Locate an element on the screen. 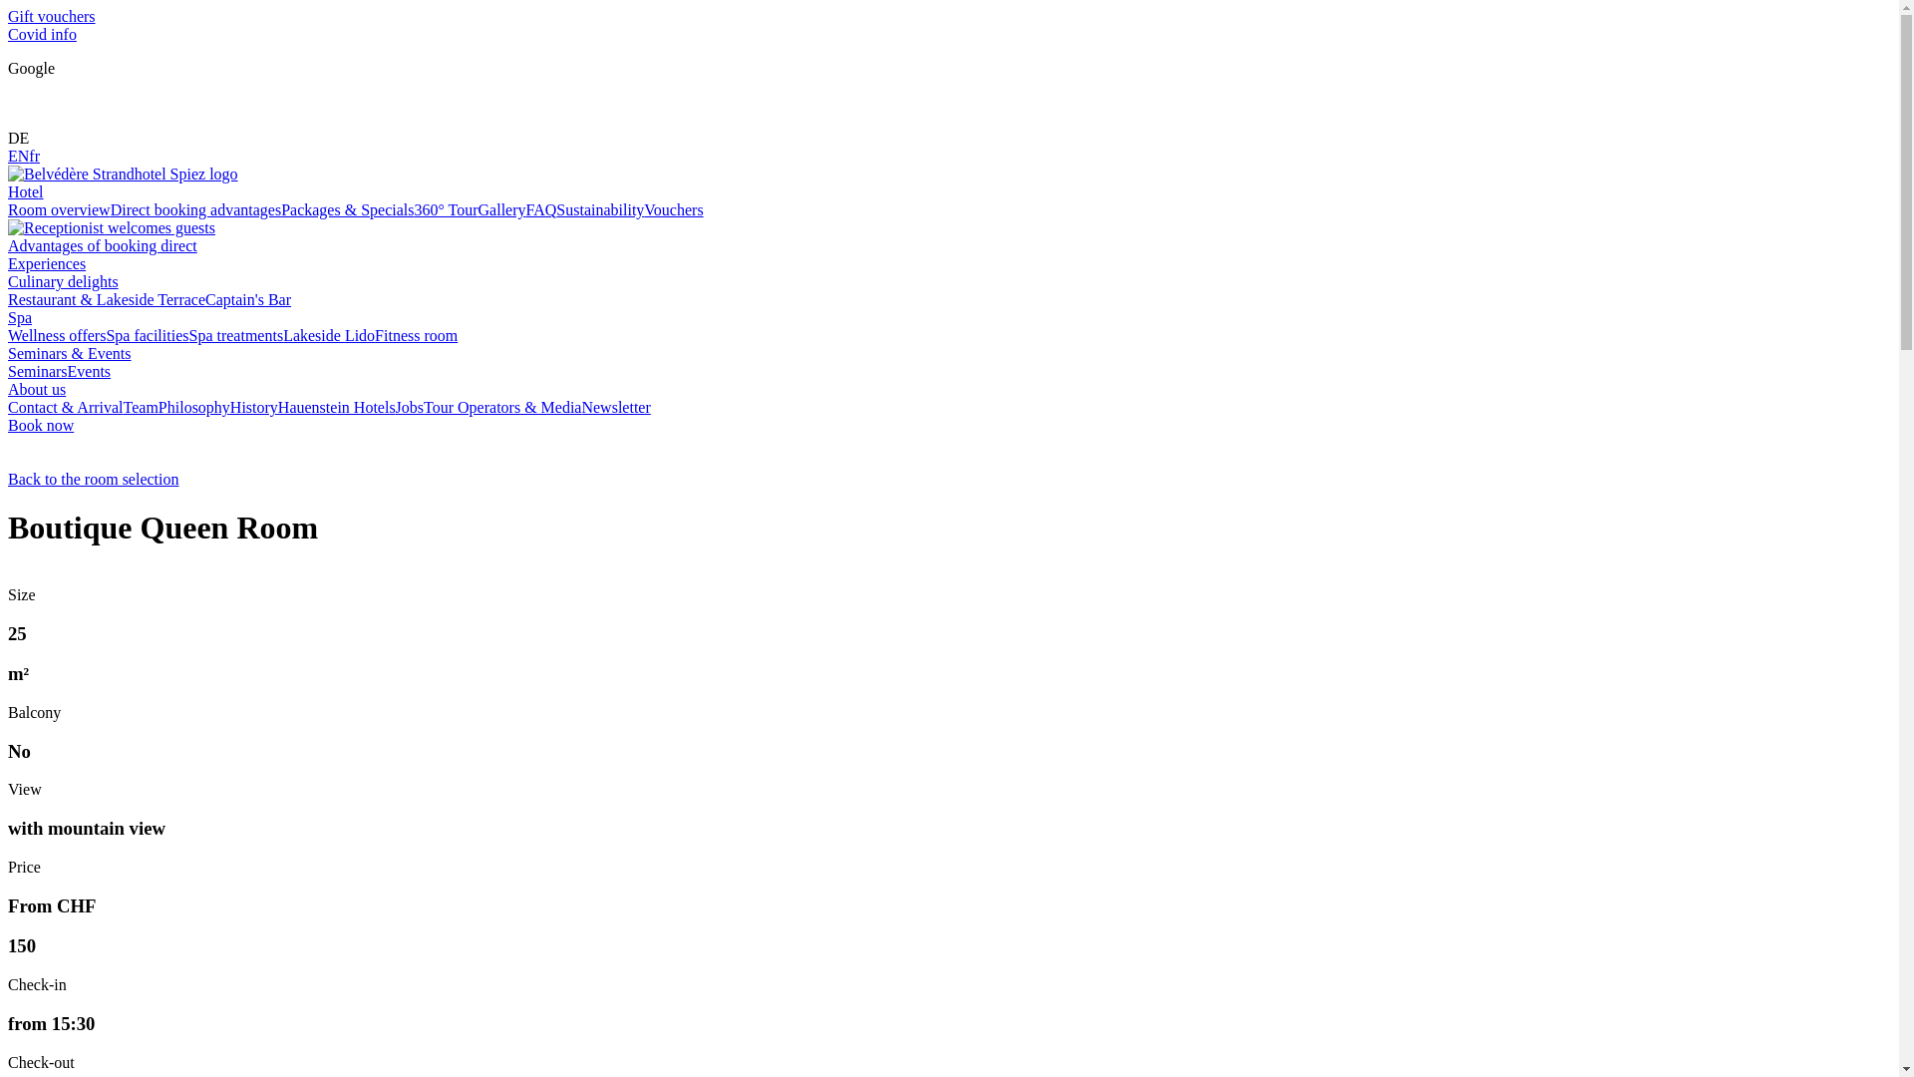 The width and height of the screenshot is (1914, 1077). FAQ is located at coordinates (542, 209).